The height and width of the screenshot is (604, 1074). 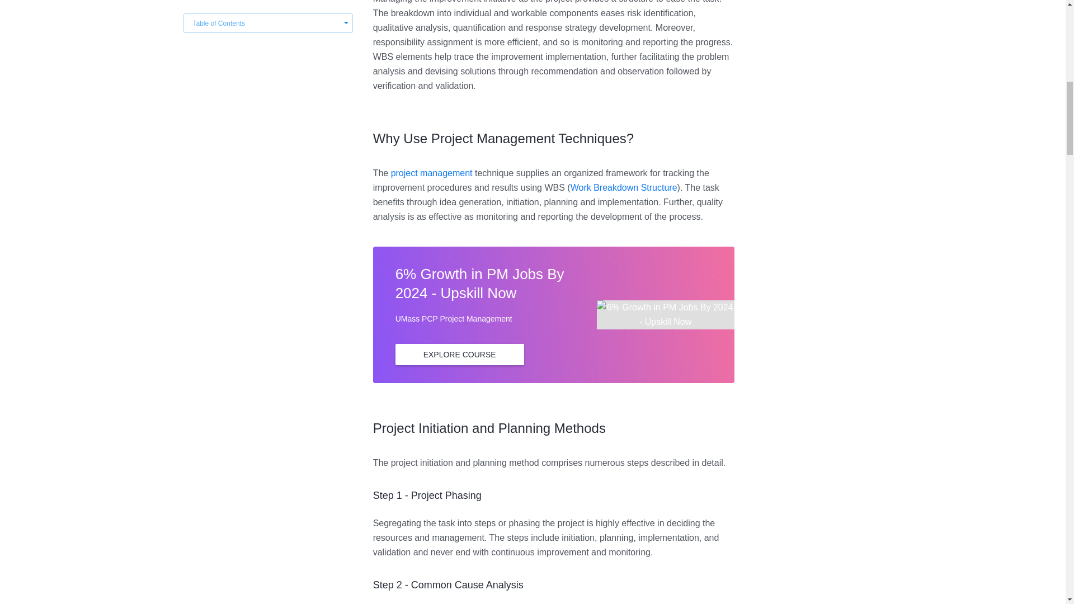 I want to click on Work Breakdown Structure, so click(x=624, y=188).